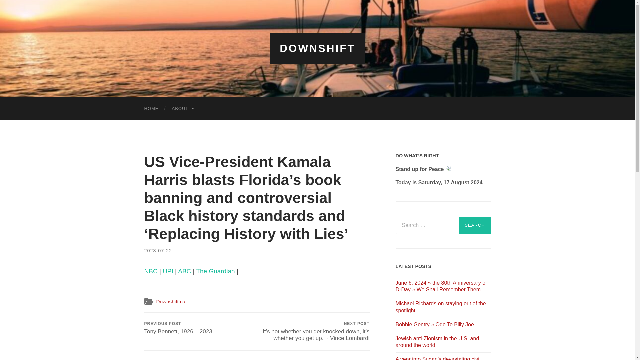 The width and height of the screenshot is (640, 360). Describe the element at coordinates (151, 271) in the screenshot. I see `NBC` at that location.